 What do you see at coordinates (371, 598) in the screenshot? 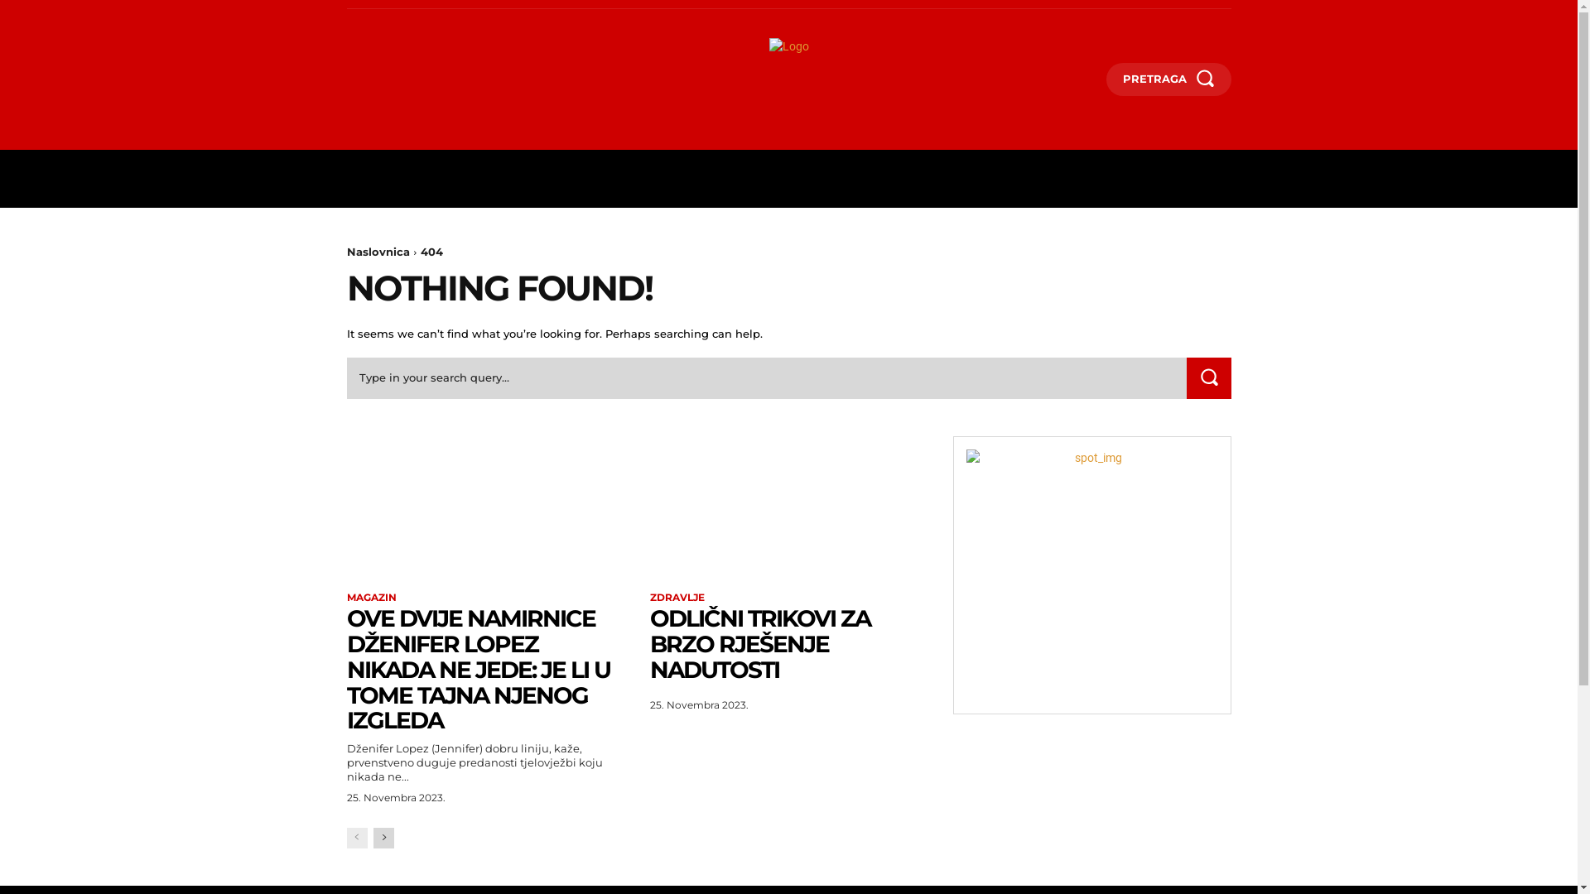
I see `MAGAZIN` at bounding box center [371, 598].